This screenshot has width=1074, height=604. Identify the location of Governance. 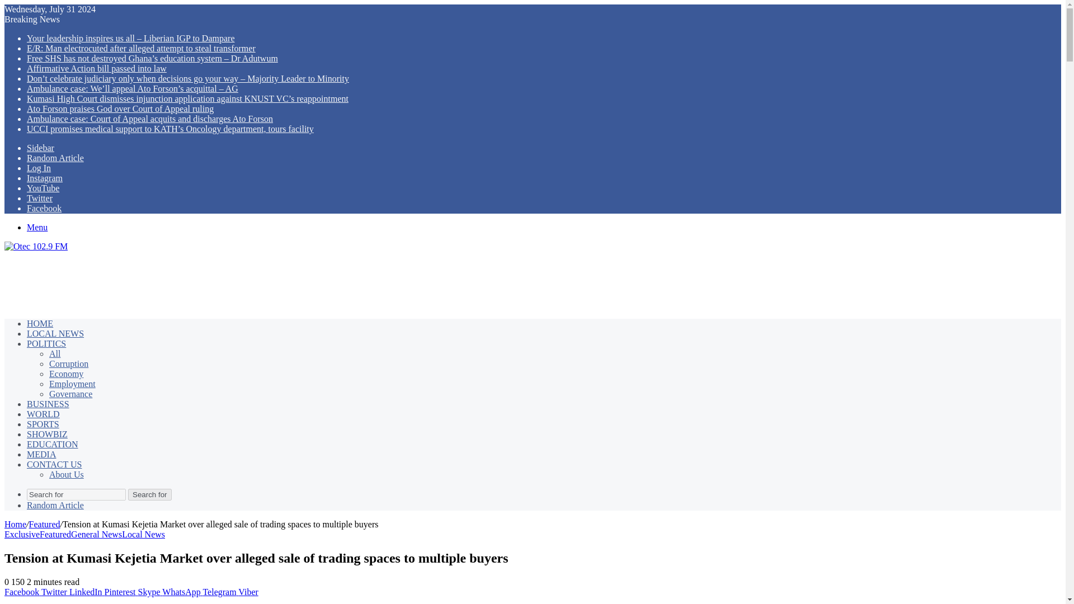
(70, 394).